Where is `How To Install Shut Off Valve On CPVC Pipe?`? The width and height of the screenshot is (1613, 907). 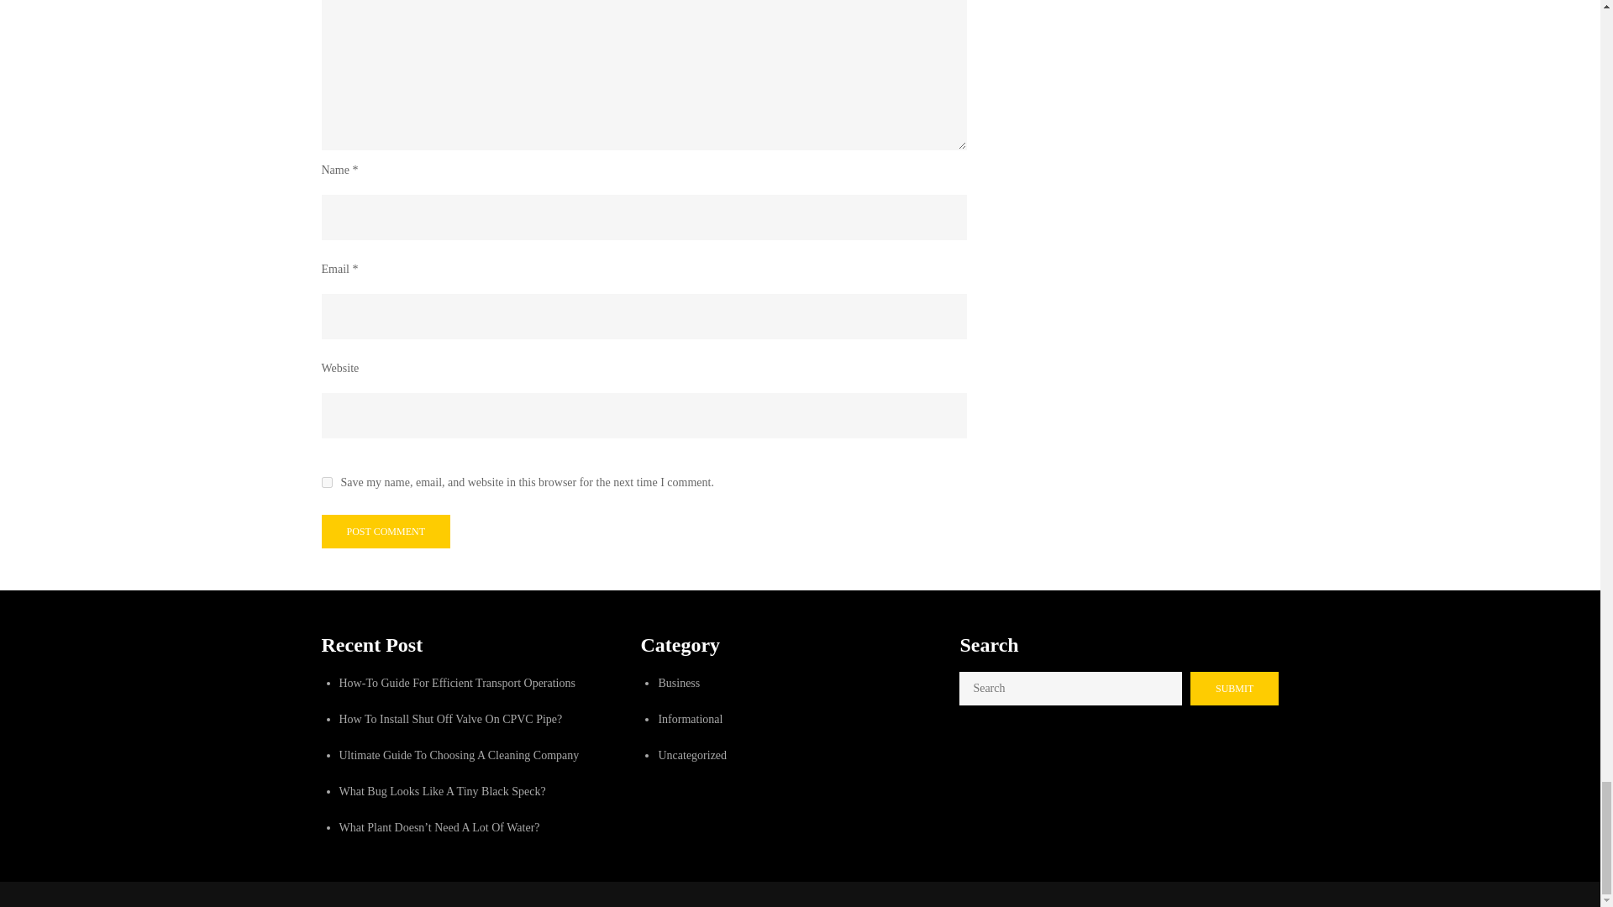 How To Install Shut Off Valve On CPVC Pipe? is located at coordinates (450, 719).